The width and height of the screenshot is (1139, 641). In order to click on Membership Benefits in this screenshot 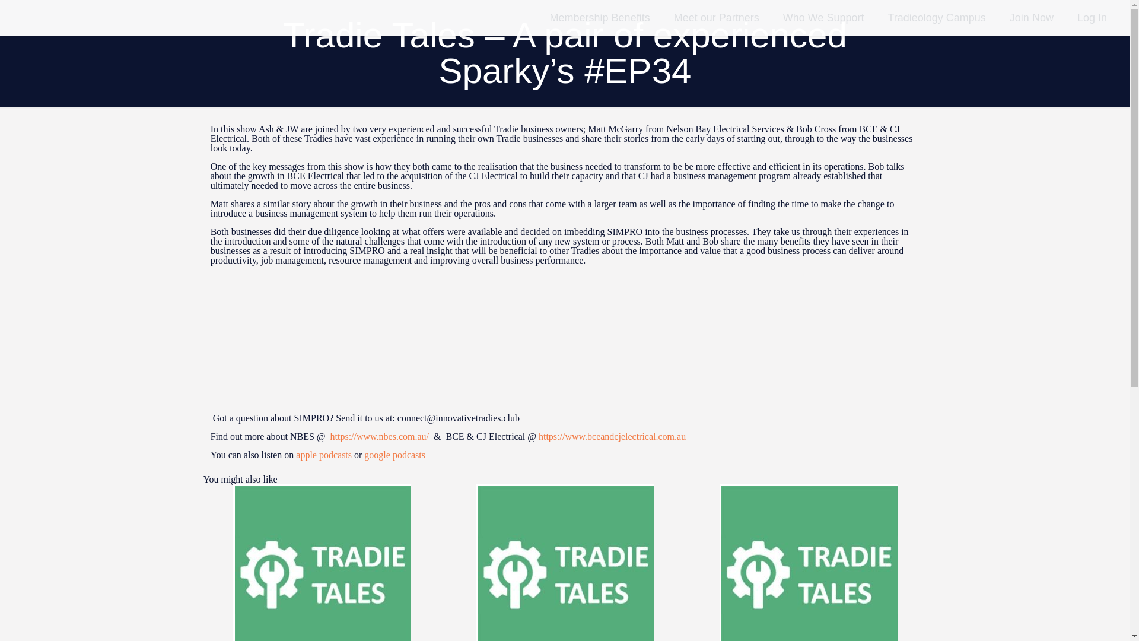, I will do `click(599, 18)`.